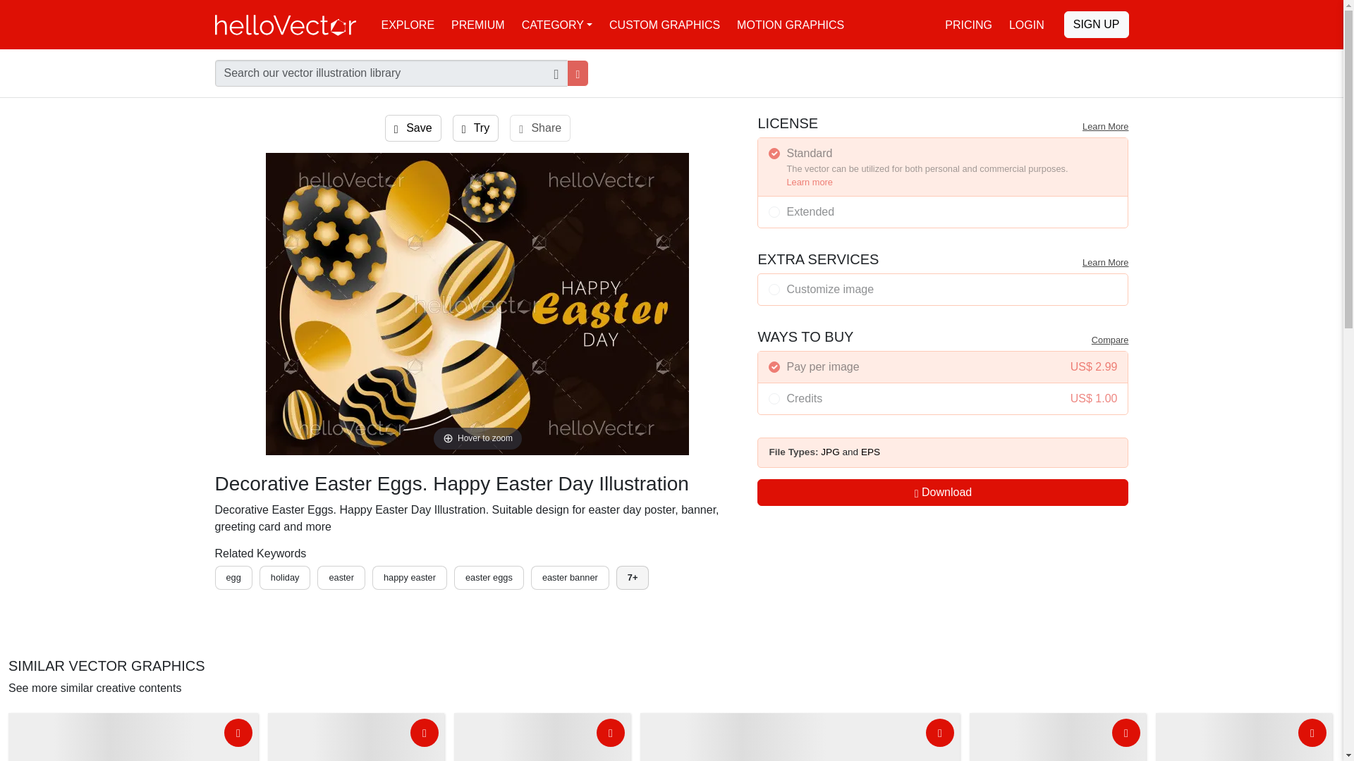  What do you see at coordinates (1104, 125) in the screenshot?
I see `Learn more about image license` at bounding box center [1104, 125].